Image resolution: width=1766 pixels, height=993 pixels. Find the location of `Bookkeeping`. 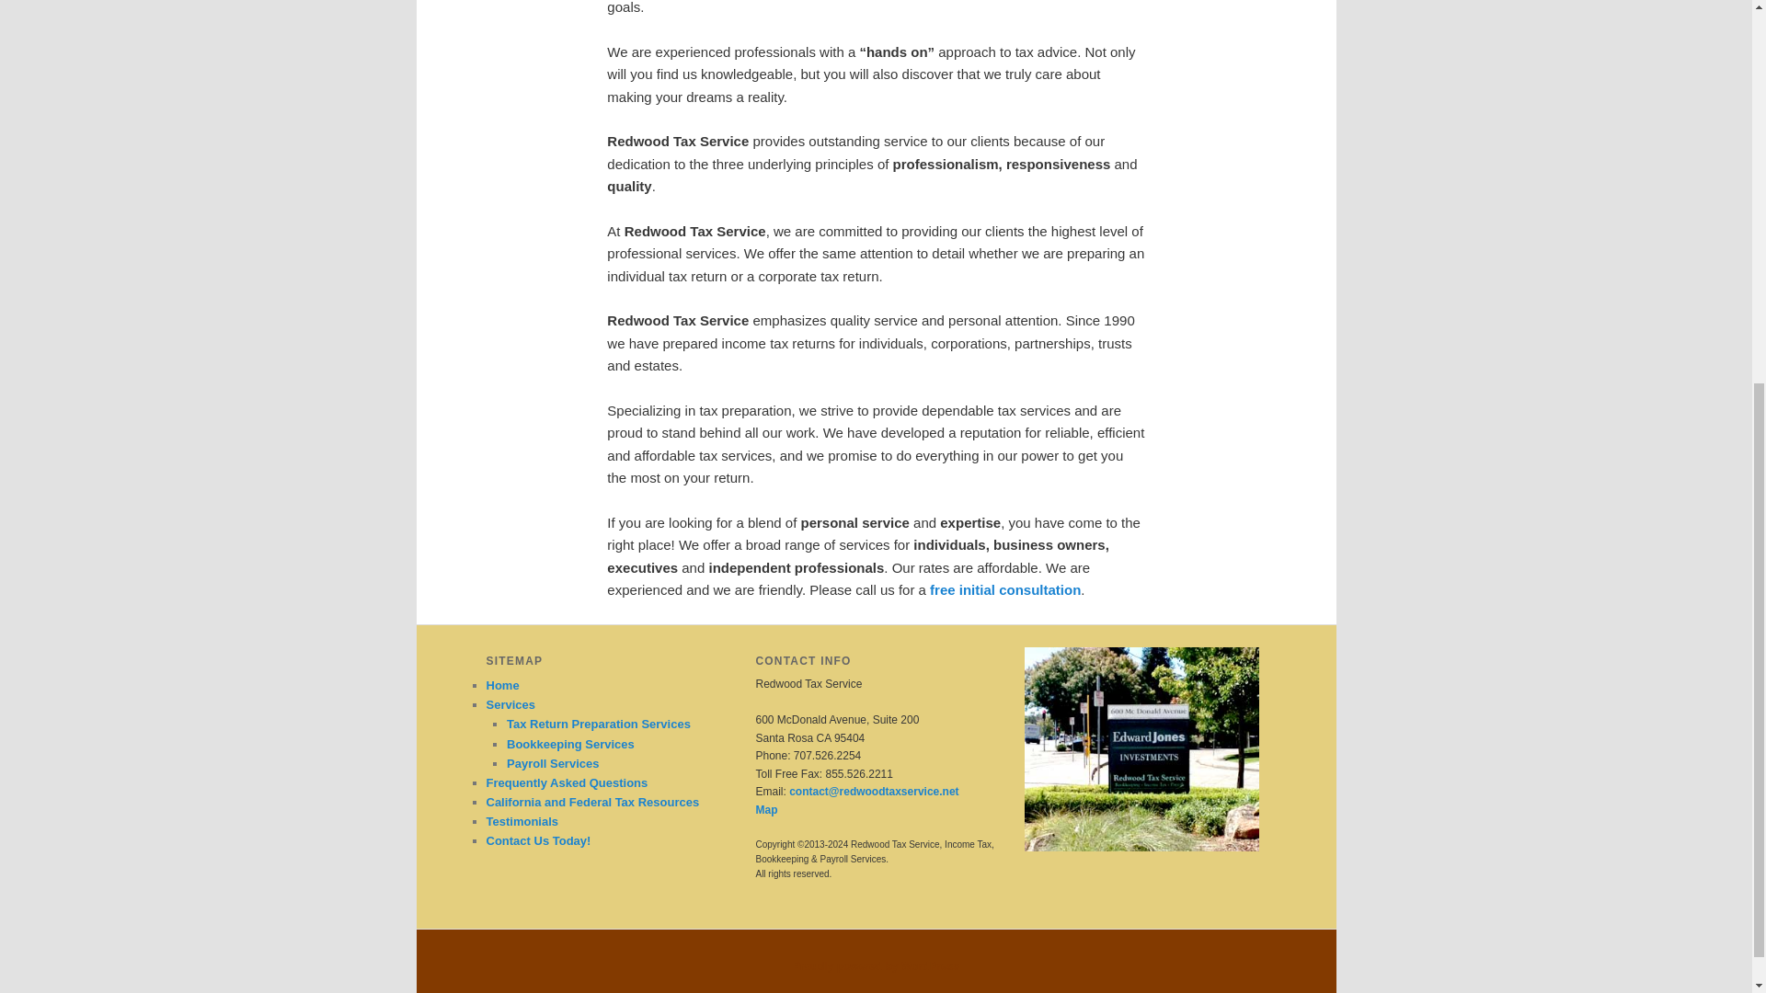

Bookkeeping is located at coordinates (570, 744).